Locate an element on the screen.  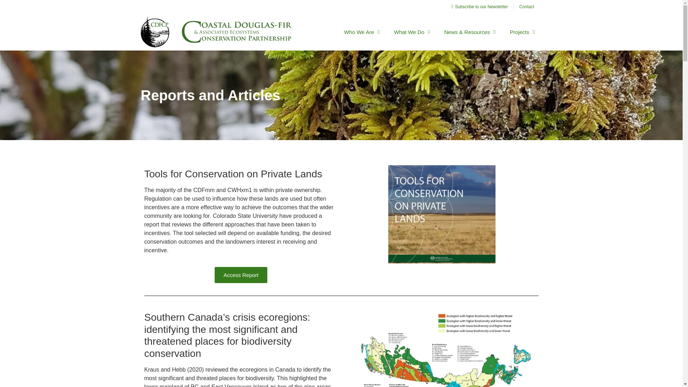
What We Do is located at coordinates (412, 32).